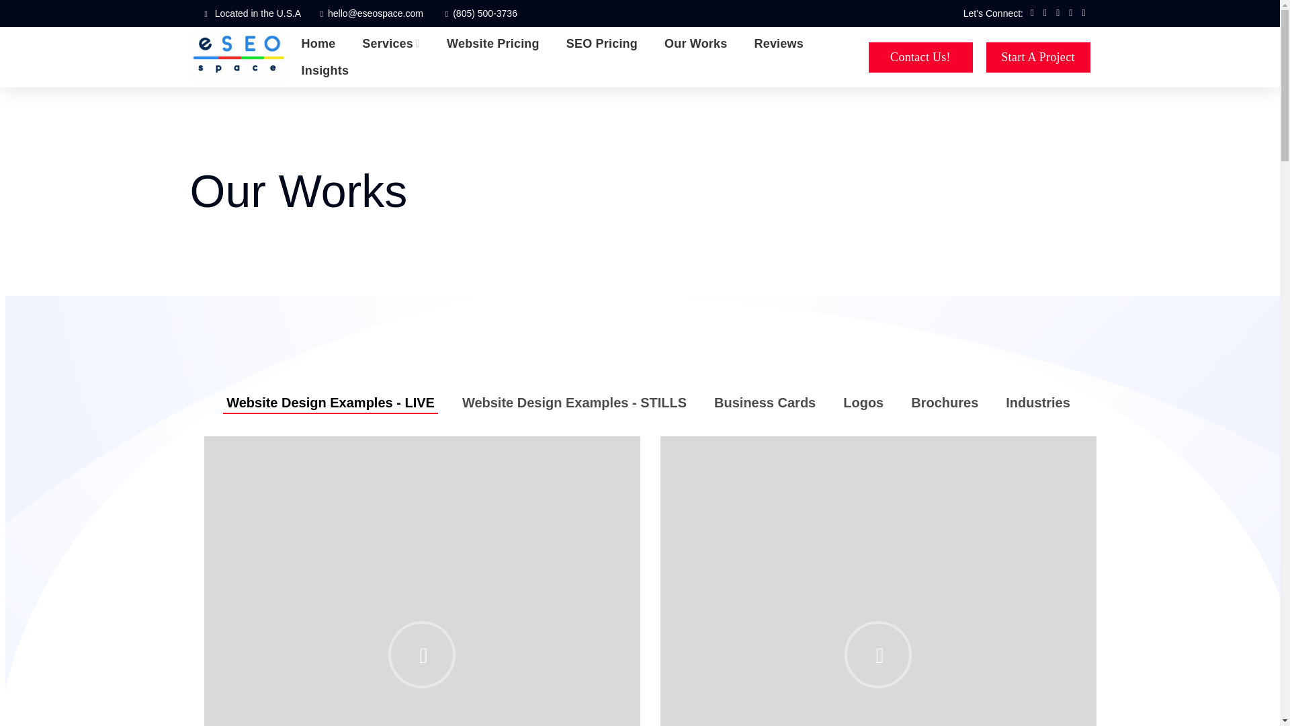 Image resolution: width=1290 pixels, height=726 pixels. Describe the element at coordinates (258, 13) in the screenshot. I see `Located in the U.S.A ` at that location.